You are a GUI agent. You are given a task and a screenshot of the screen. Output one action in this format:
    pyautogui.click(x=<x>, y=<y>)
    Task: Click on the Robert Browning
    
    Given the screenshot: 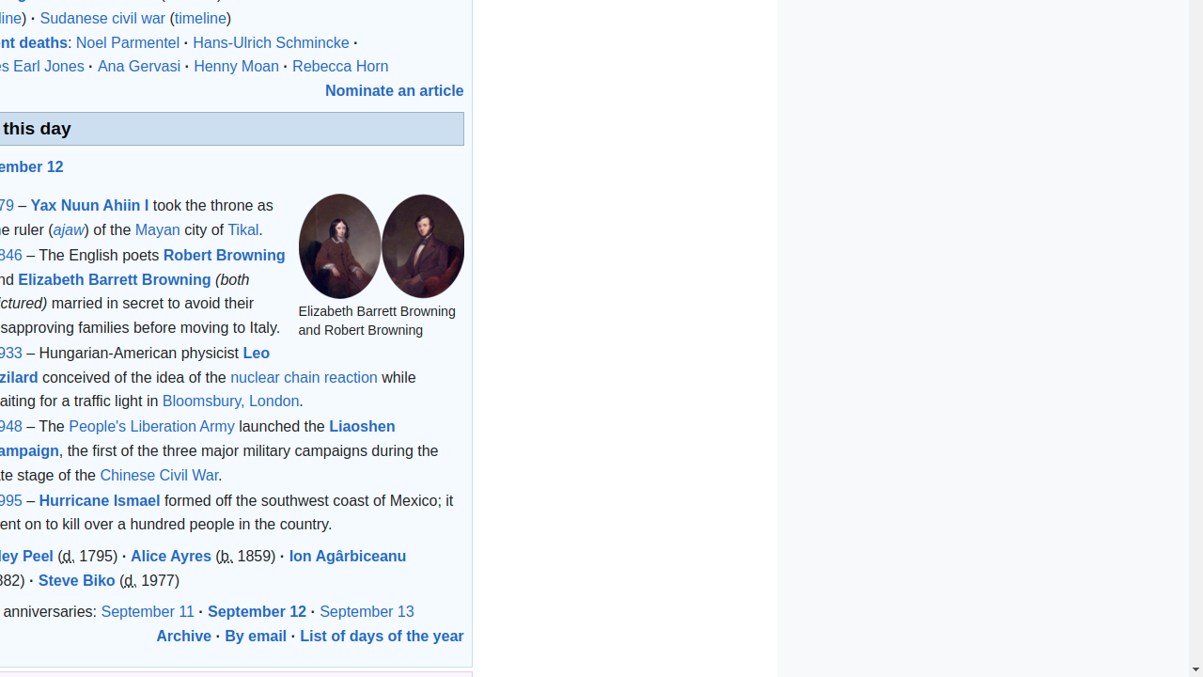 What is the action you would take?
    pyautogui.click(x=224, y=256)
    